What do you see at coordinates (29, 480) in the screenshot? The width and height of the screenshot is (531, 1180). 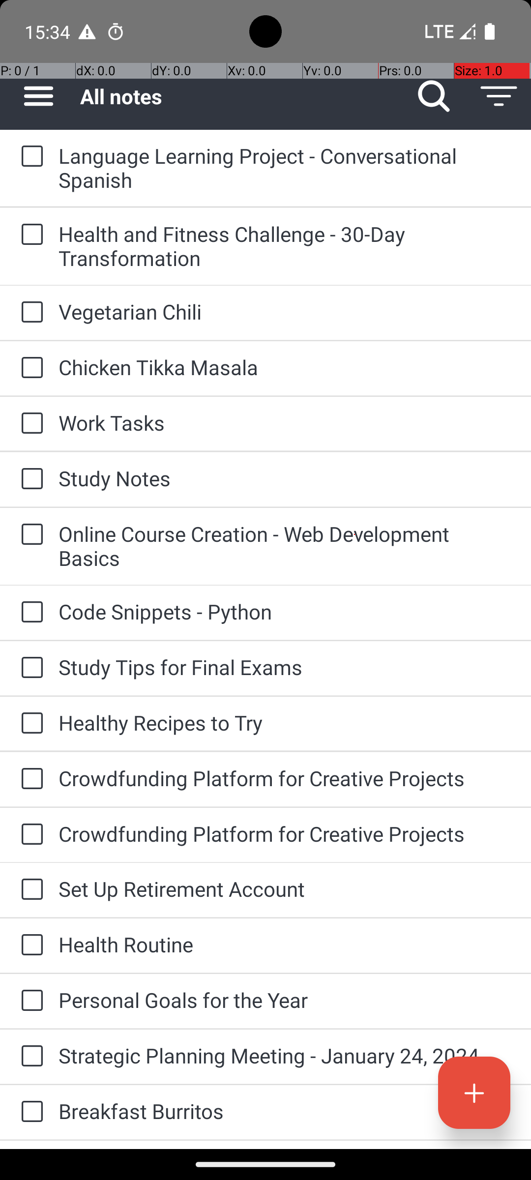 I see `to-do: Study Notes` at bounding box center [29, 480].